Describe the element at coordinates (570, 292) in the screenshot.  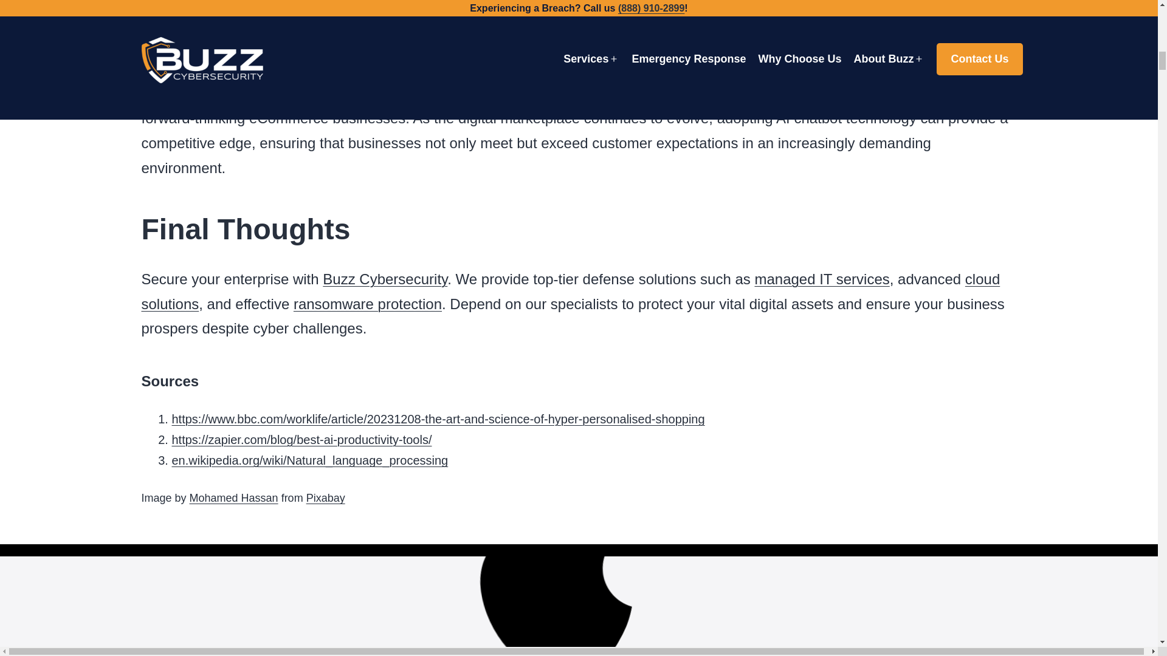
I see `cloud solutions` at that location.